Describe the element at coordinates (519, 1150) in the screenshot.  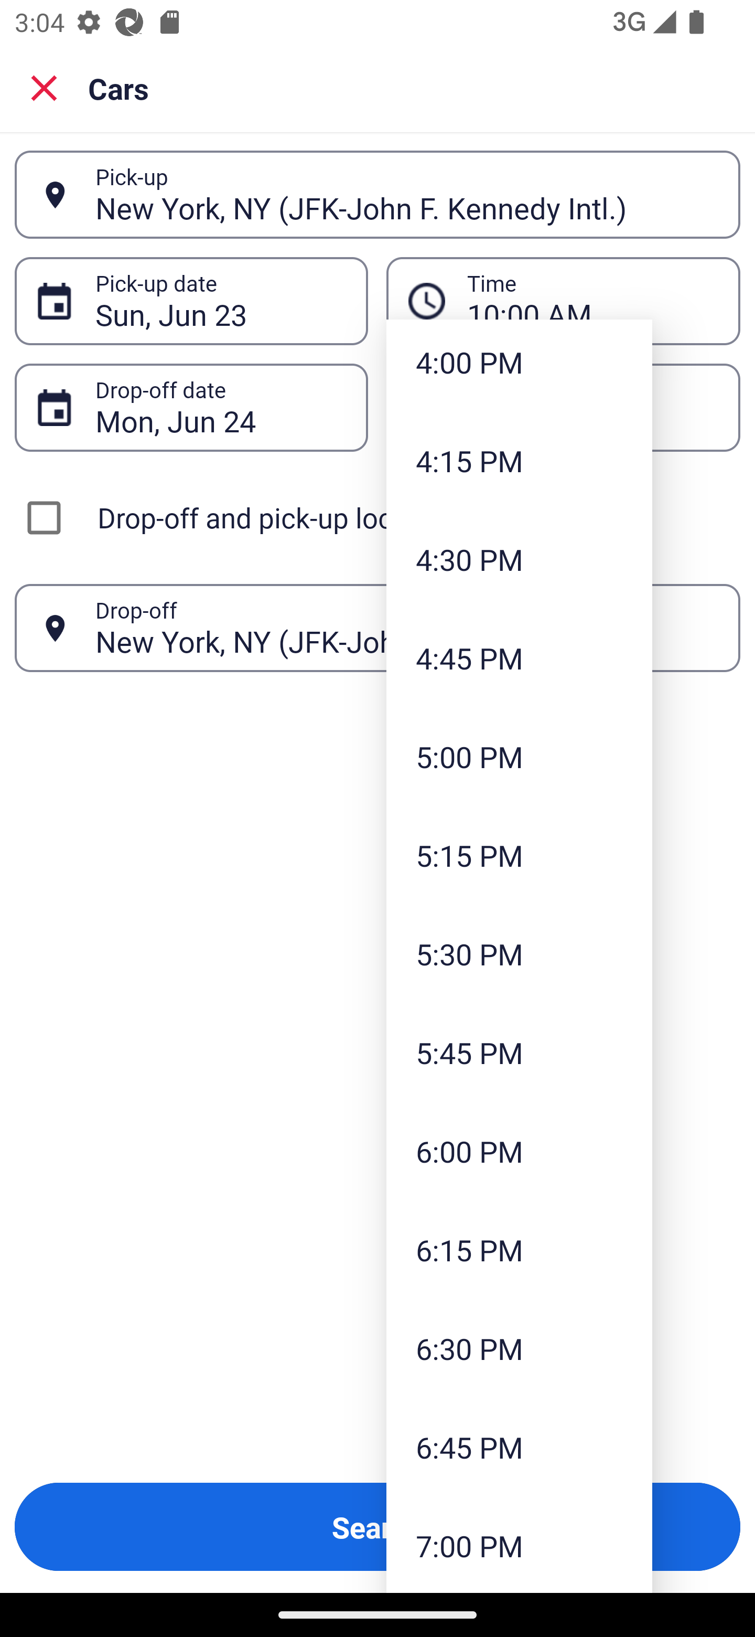
I see `6:00 PM` at that location.